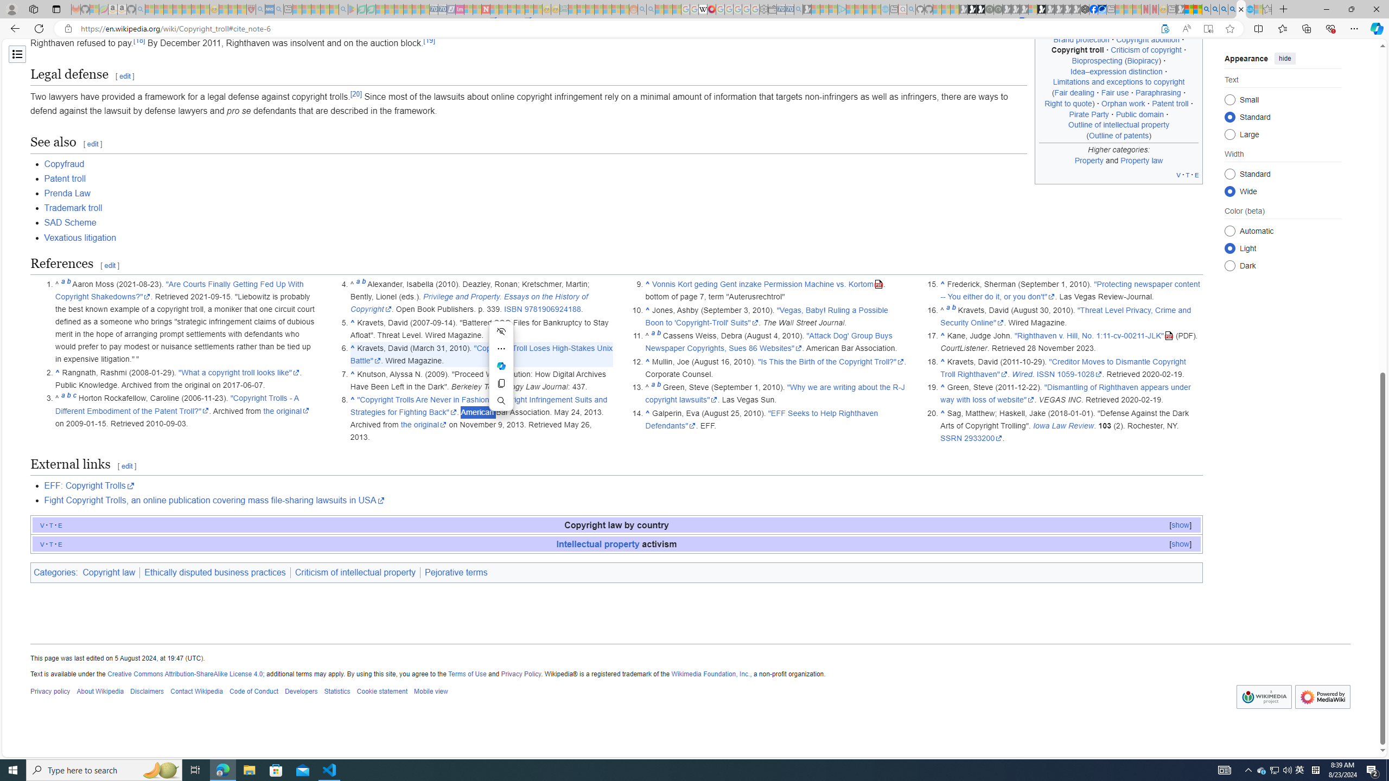 The width and height of the screenshot is (1389, 781). What do you see at coordinates (948, 310) in the screenshot?
I see `Jump up to: a` at bounding box center [948, 310].